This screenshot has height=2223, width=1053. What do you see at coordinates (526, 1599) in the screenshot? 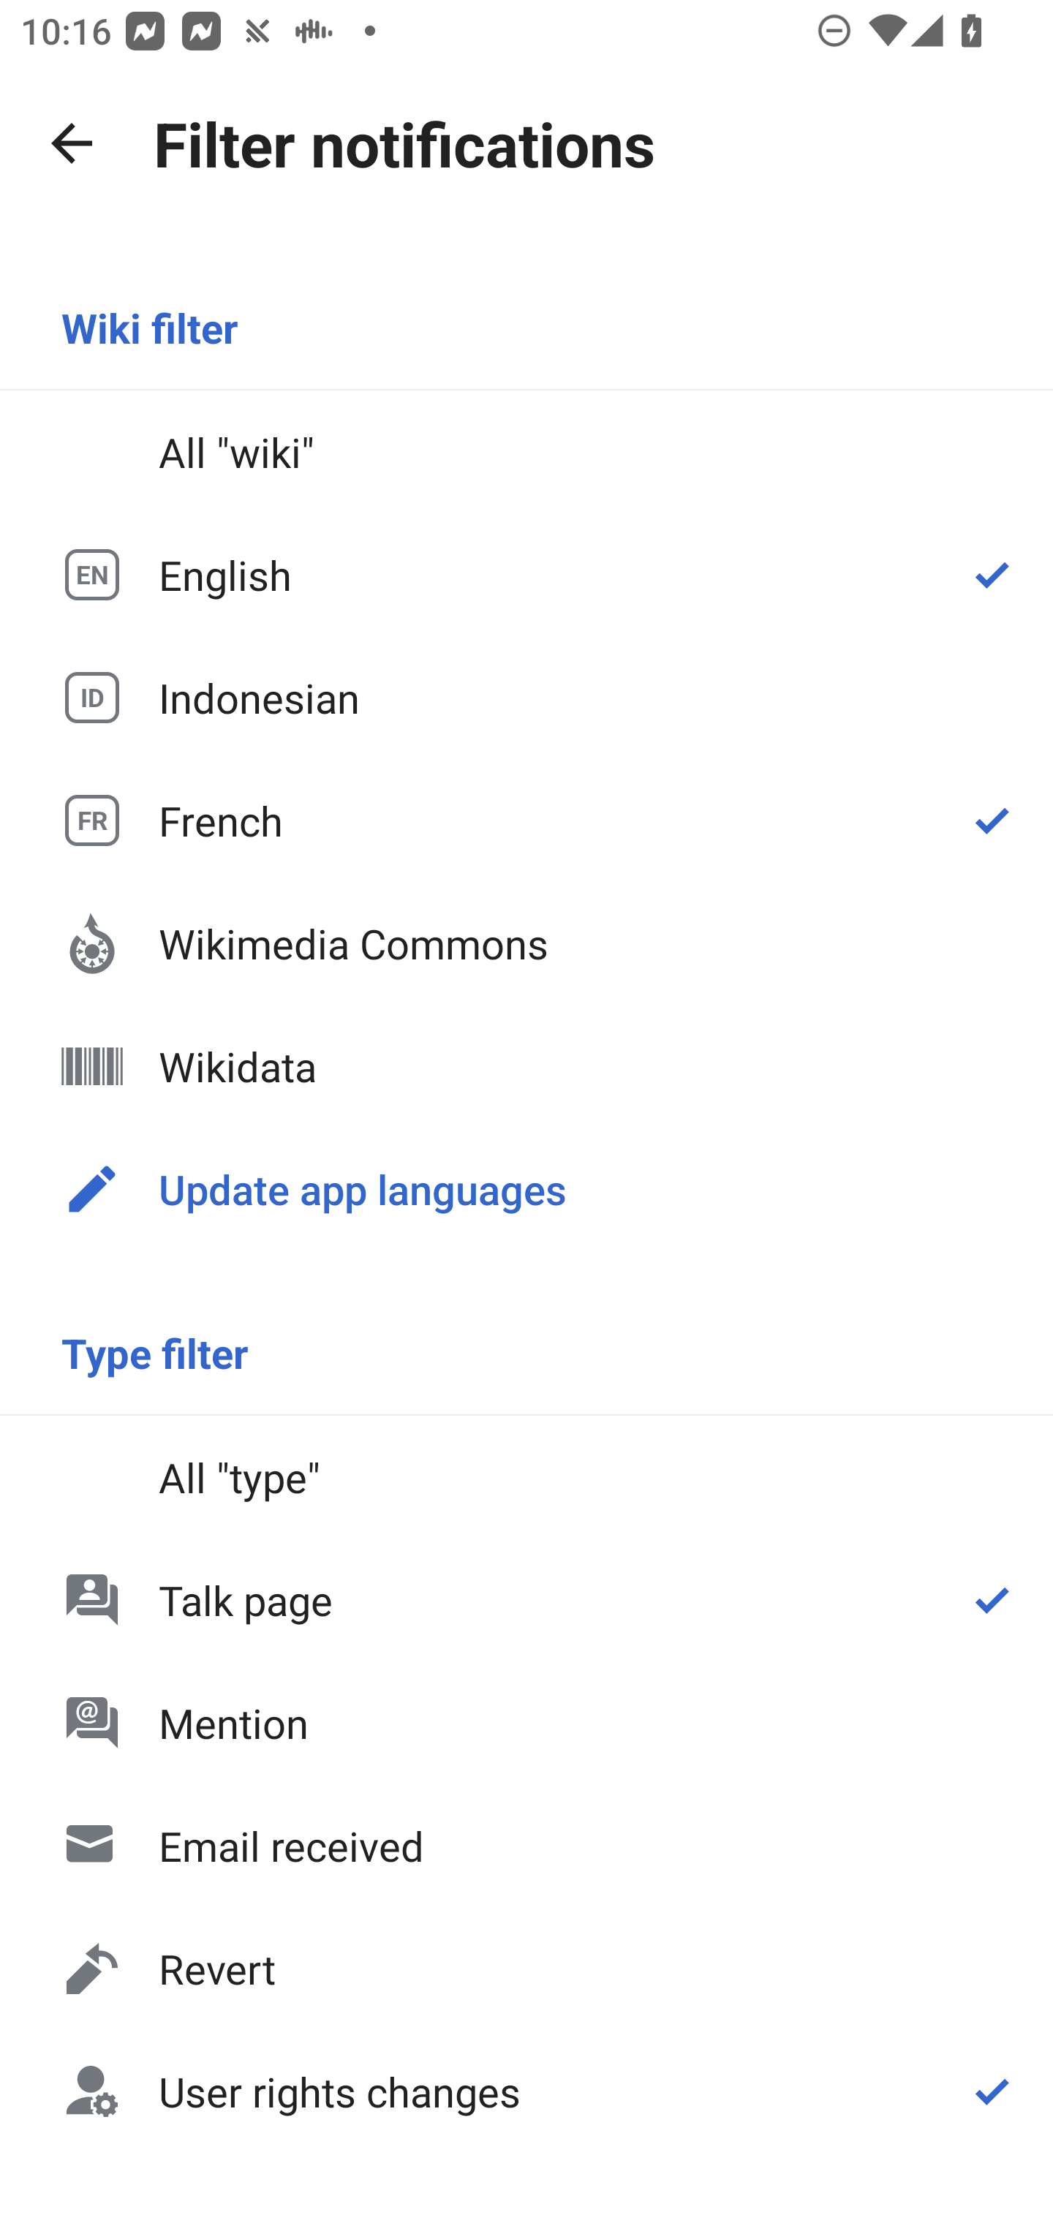
I see `Talk page` at bounding box center [526, 1599].